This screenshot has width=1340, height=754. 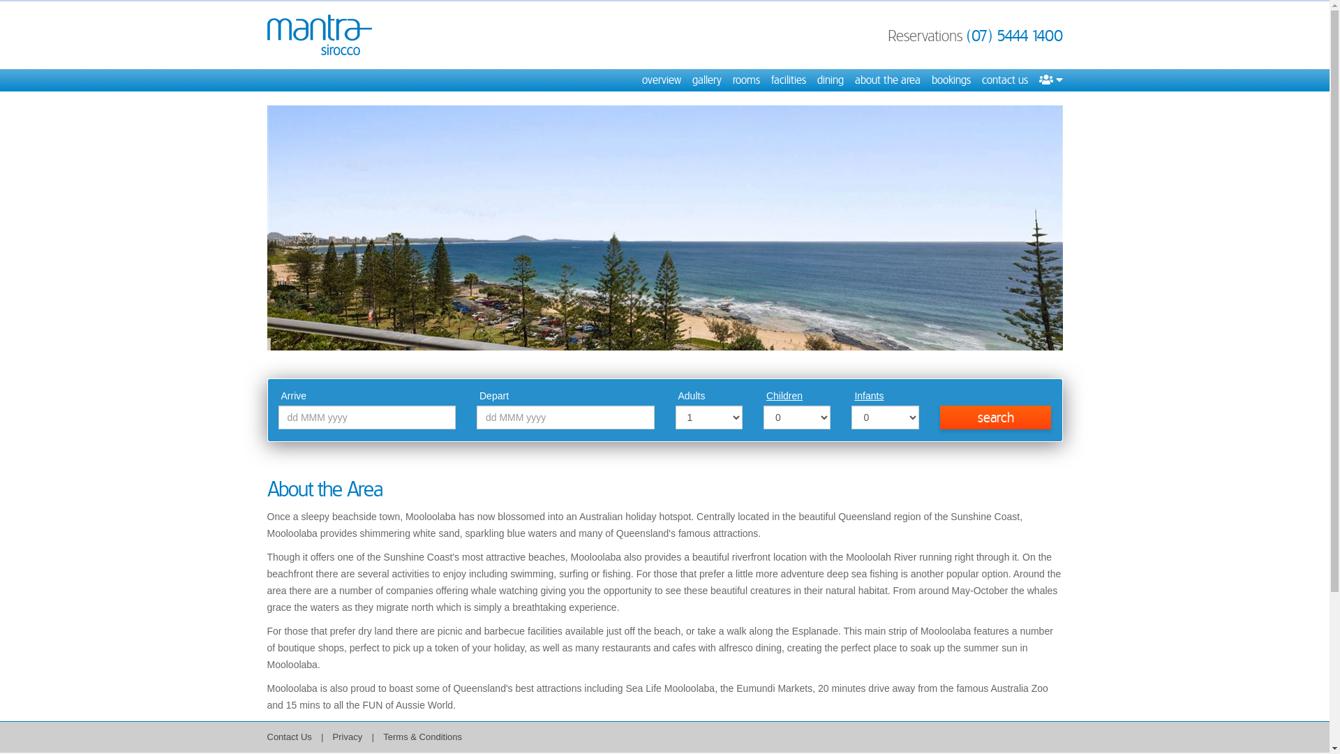 I want to click on overview, so click(x=662, y=80).